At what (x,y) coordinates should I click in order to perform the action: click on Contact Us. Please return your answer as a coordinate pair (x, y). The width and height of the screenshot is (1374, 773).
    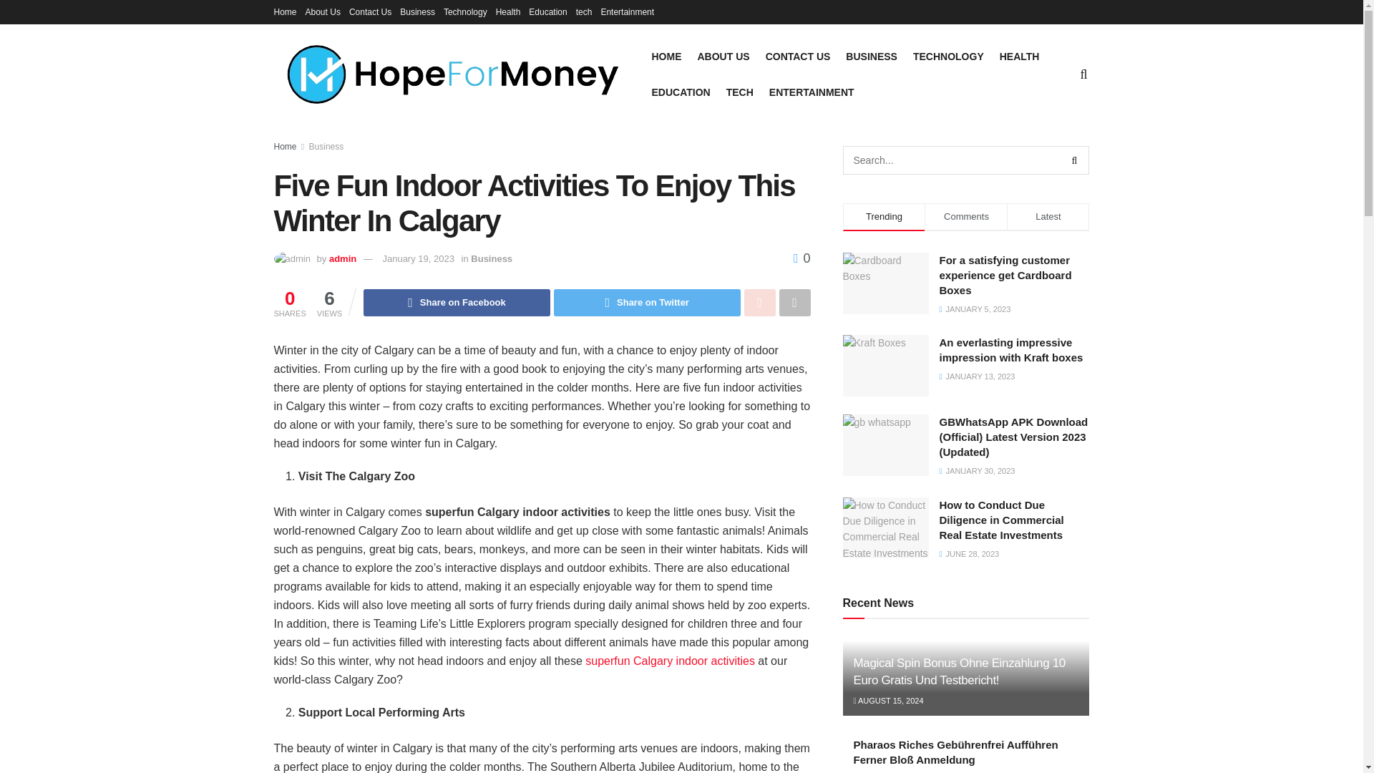
    Looking at the image, I should click on (370, 11).